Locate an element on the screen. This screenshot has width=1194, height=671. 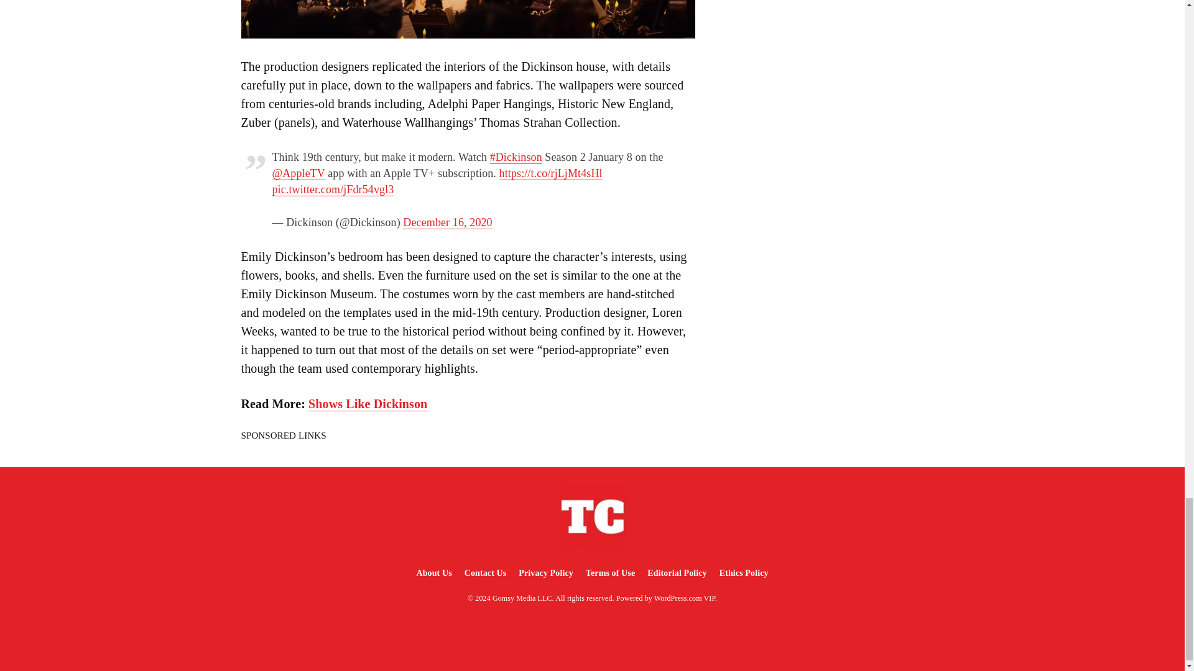
Privacy Policy is located at coordinates (545, 573).